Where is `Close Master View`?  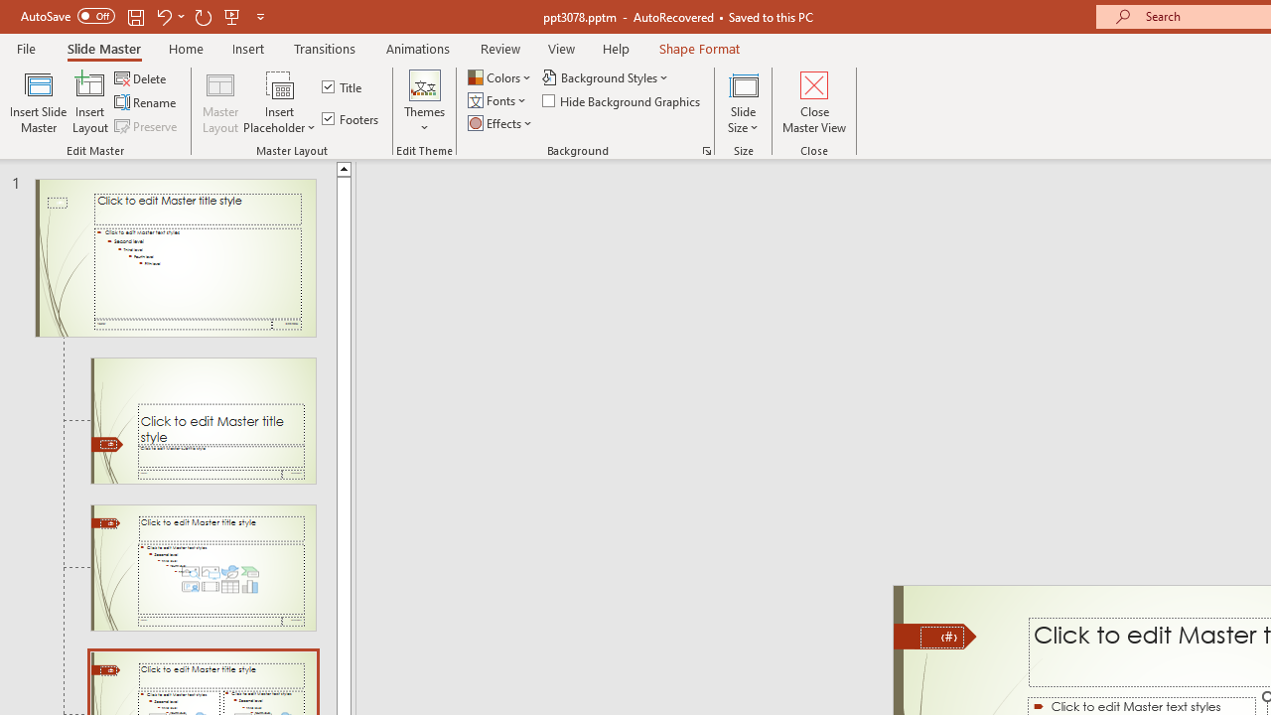 Close Master View is located at coordinates (814, 101).